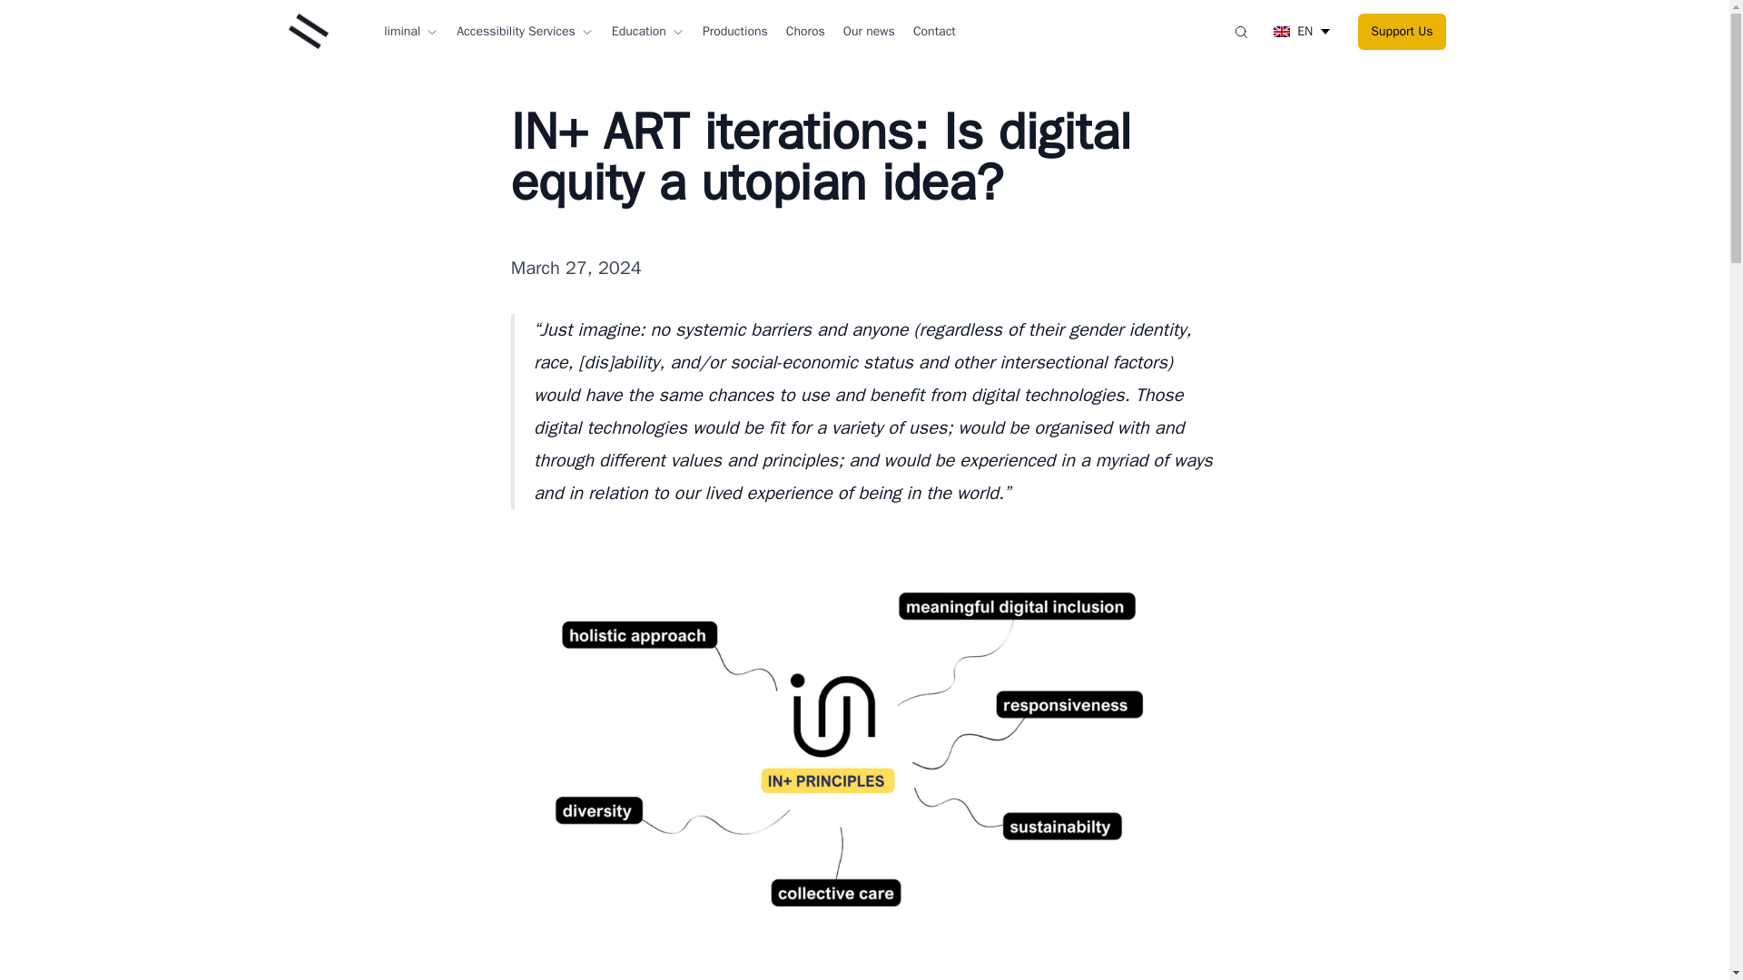  I want to click on Education, so click(648, 31).